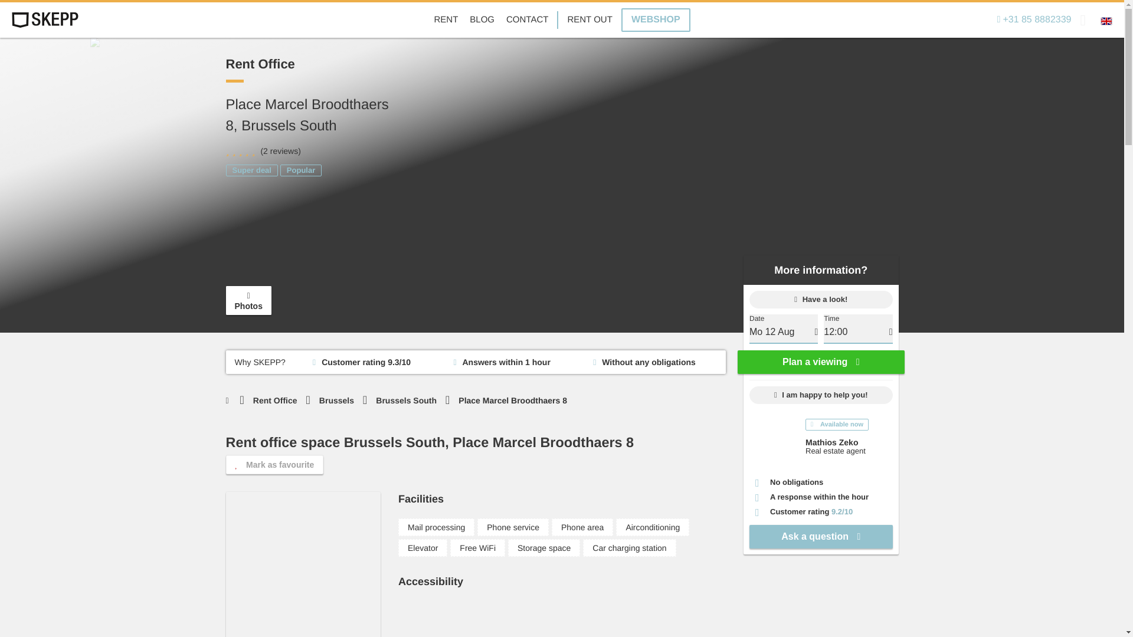 This screenshot has width=1133, height=637. I want to click on BLOG, so click(482, 20).